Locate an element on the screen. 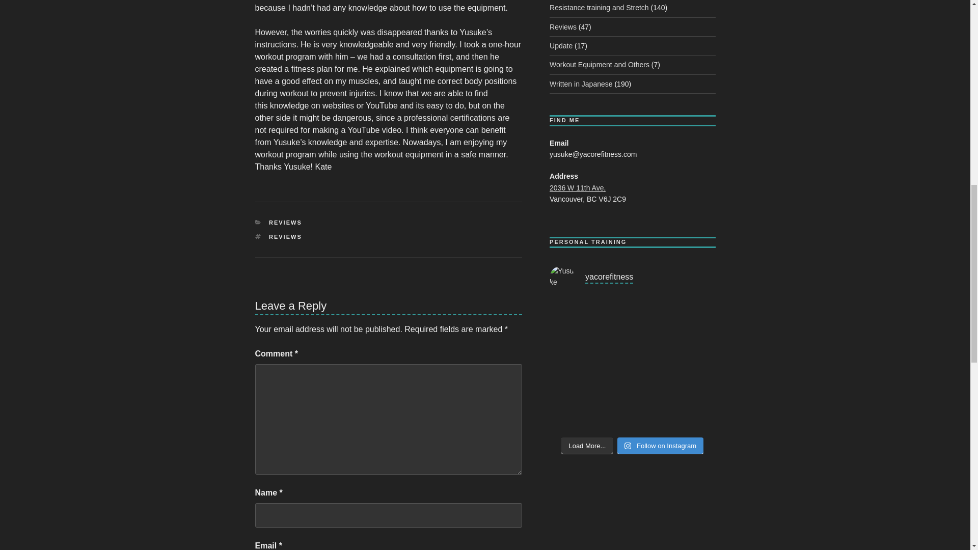  Reviews is located at coordinates (563, 26).